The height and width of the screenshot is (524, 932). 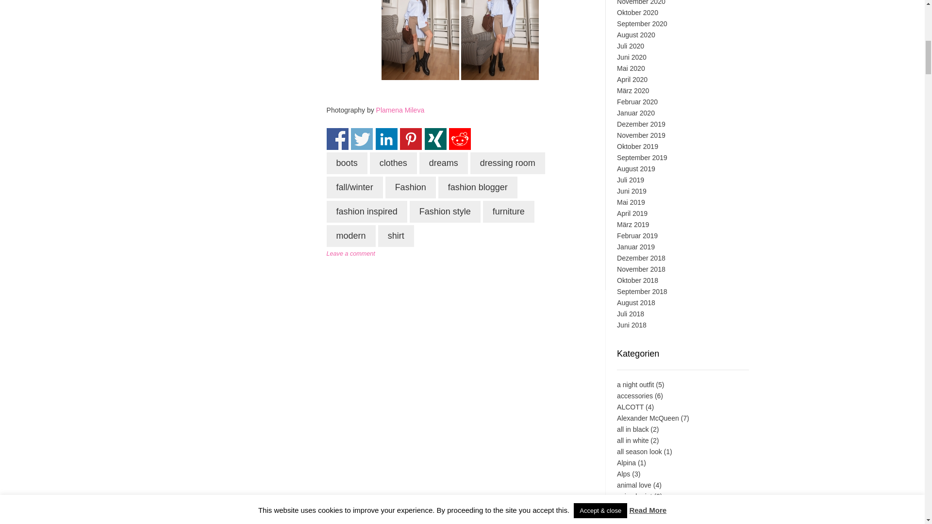 What do you see at coordinates (411, 187) in the screenshot?
I see `Fashion` at bounding box center [411, 187].